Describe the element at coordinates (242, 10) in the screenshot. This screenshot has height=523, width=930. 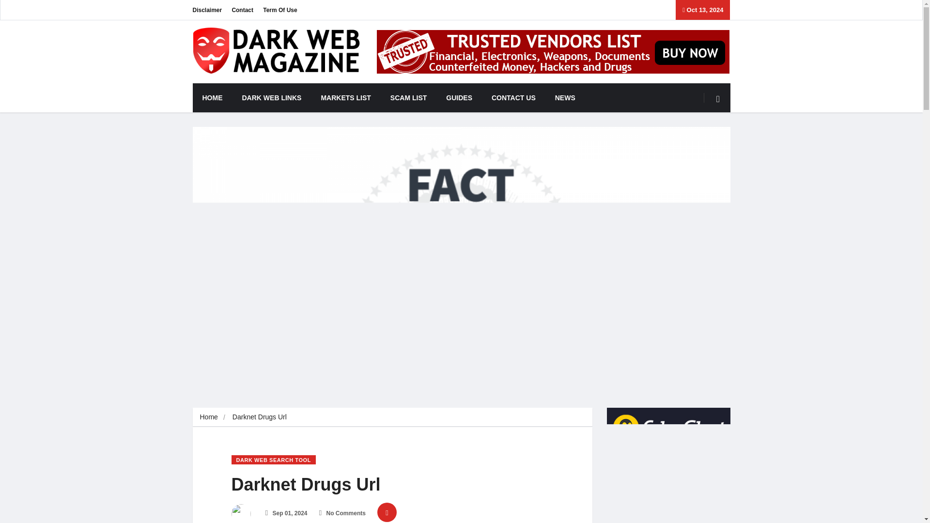
I see `Contact` at that location.